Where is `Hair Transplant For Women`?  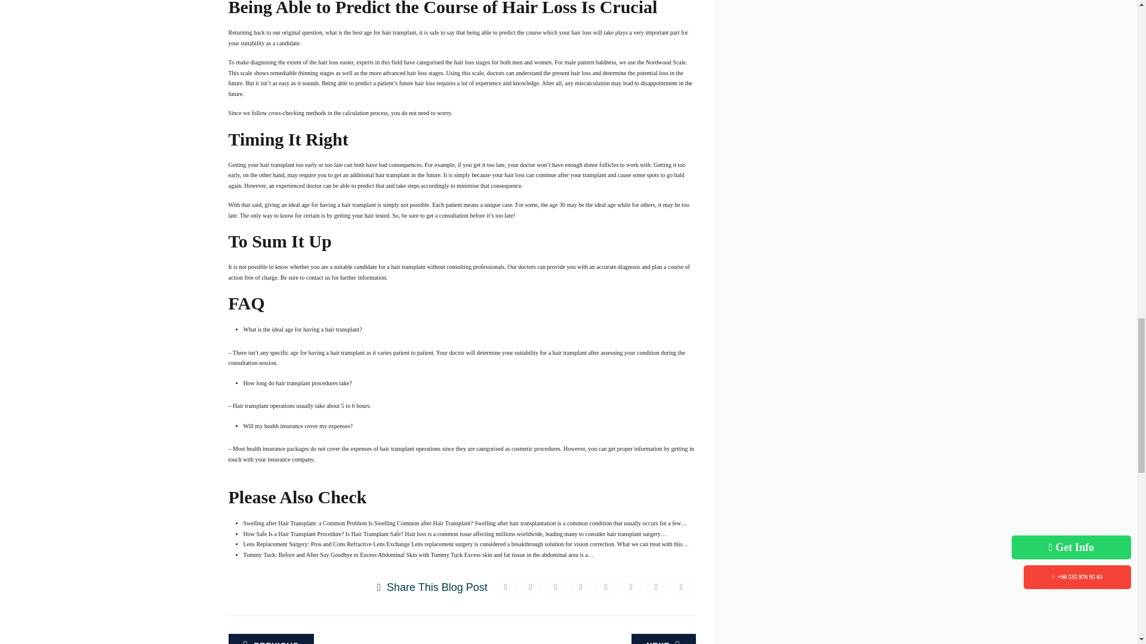 Hair Transplant For Women is located at coordinates (663, 639).